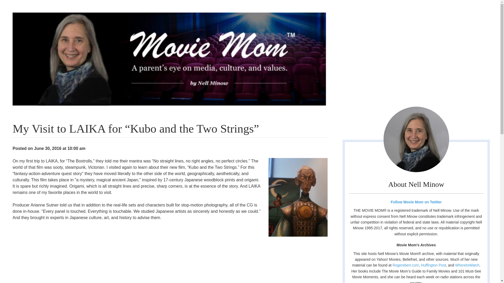  I want to click on WheretoWatch, so click(467, 265).